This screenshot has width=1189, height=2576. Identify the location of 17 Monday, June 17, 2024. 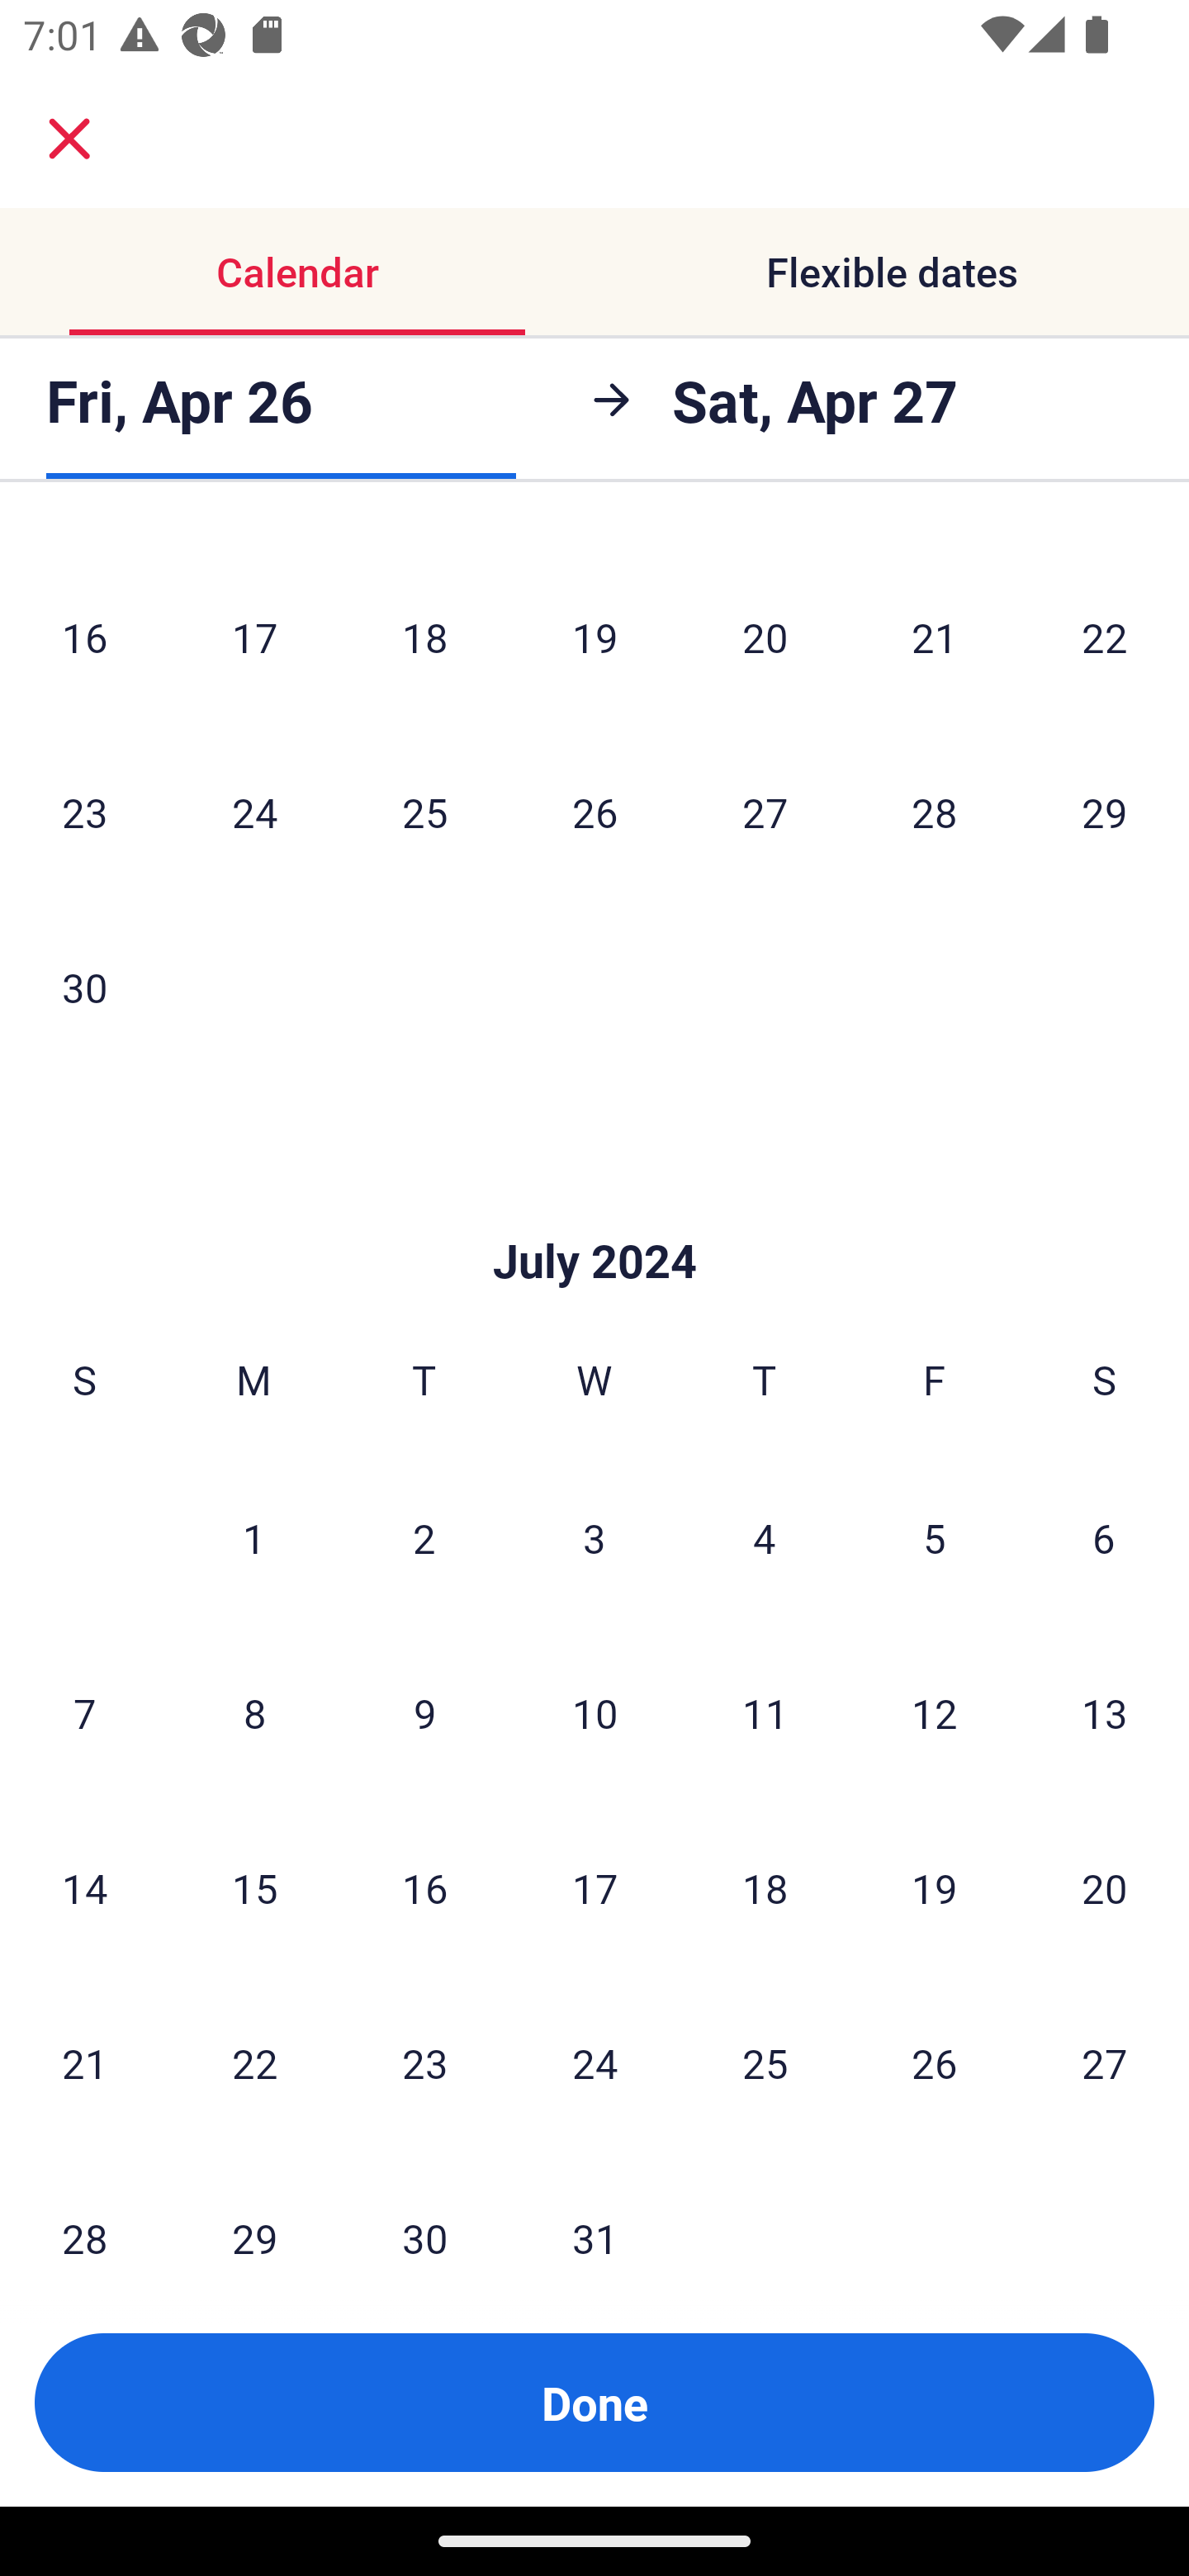
(254, 636).